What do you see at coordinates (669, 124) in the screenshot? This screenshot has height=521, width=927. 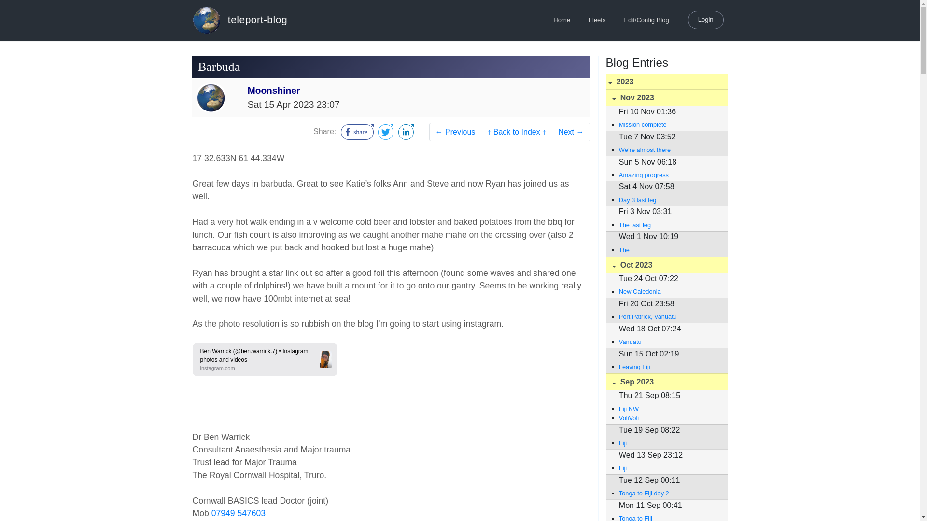 I see `Mission complete` at bounding box center [669, 124].